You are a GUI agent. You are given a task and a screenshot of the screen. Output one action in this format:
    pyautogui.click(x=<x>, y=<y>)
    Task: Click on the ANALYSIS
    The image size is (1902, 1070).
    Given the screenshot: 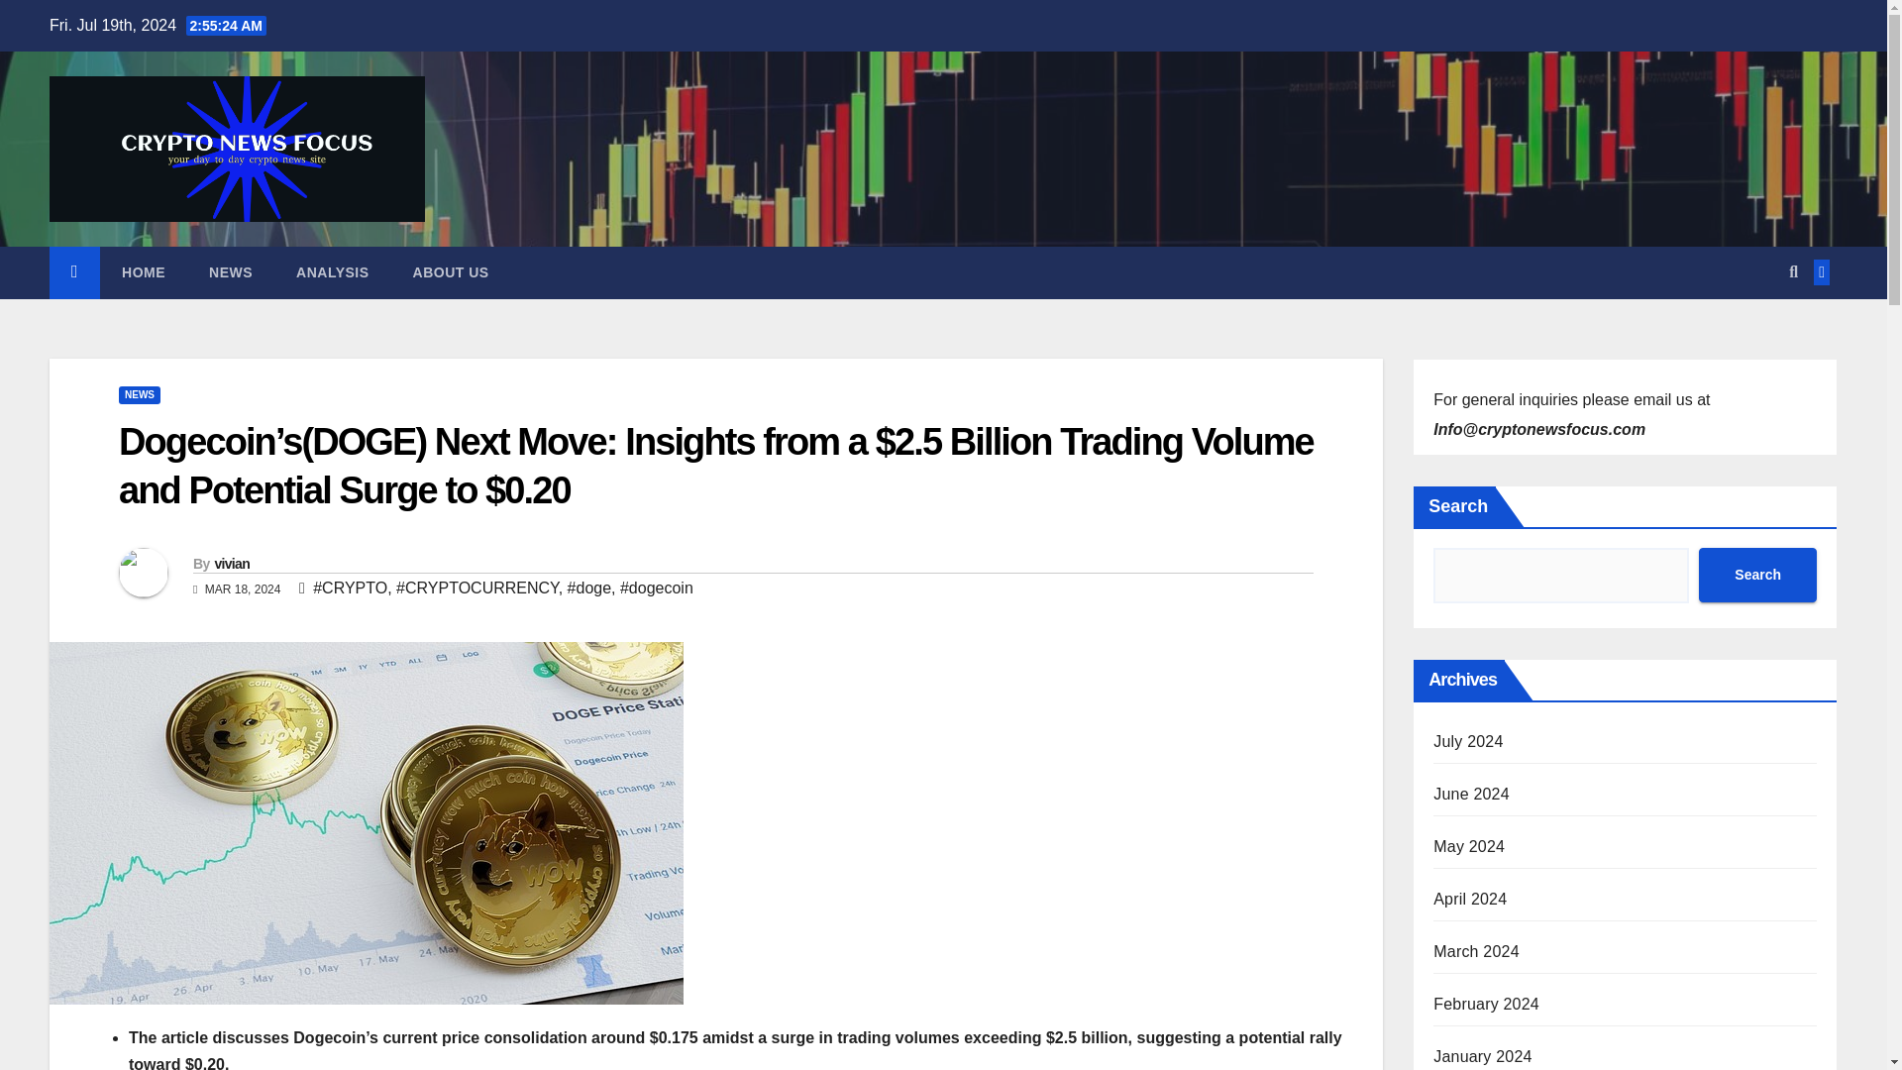 What is the action you would take?
    pyautogui.click(x=333, y=272)
    